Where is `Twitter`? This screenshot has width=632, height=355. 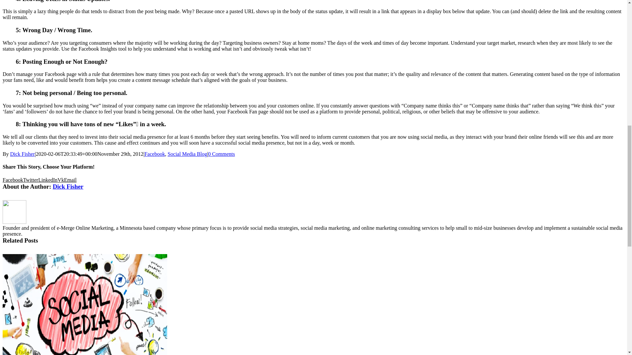 Twitter is located at coordinates (30, 180).